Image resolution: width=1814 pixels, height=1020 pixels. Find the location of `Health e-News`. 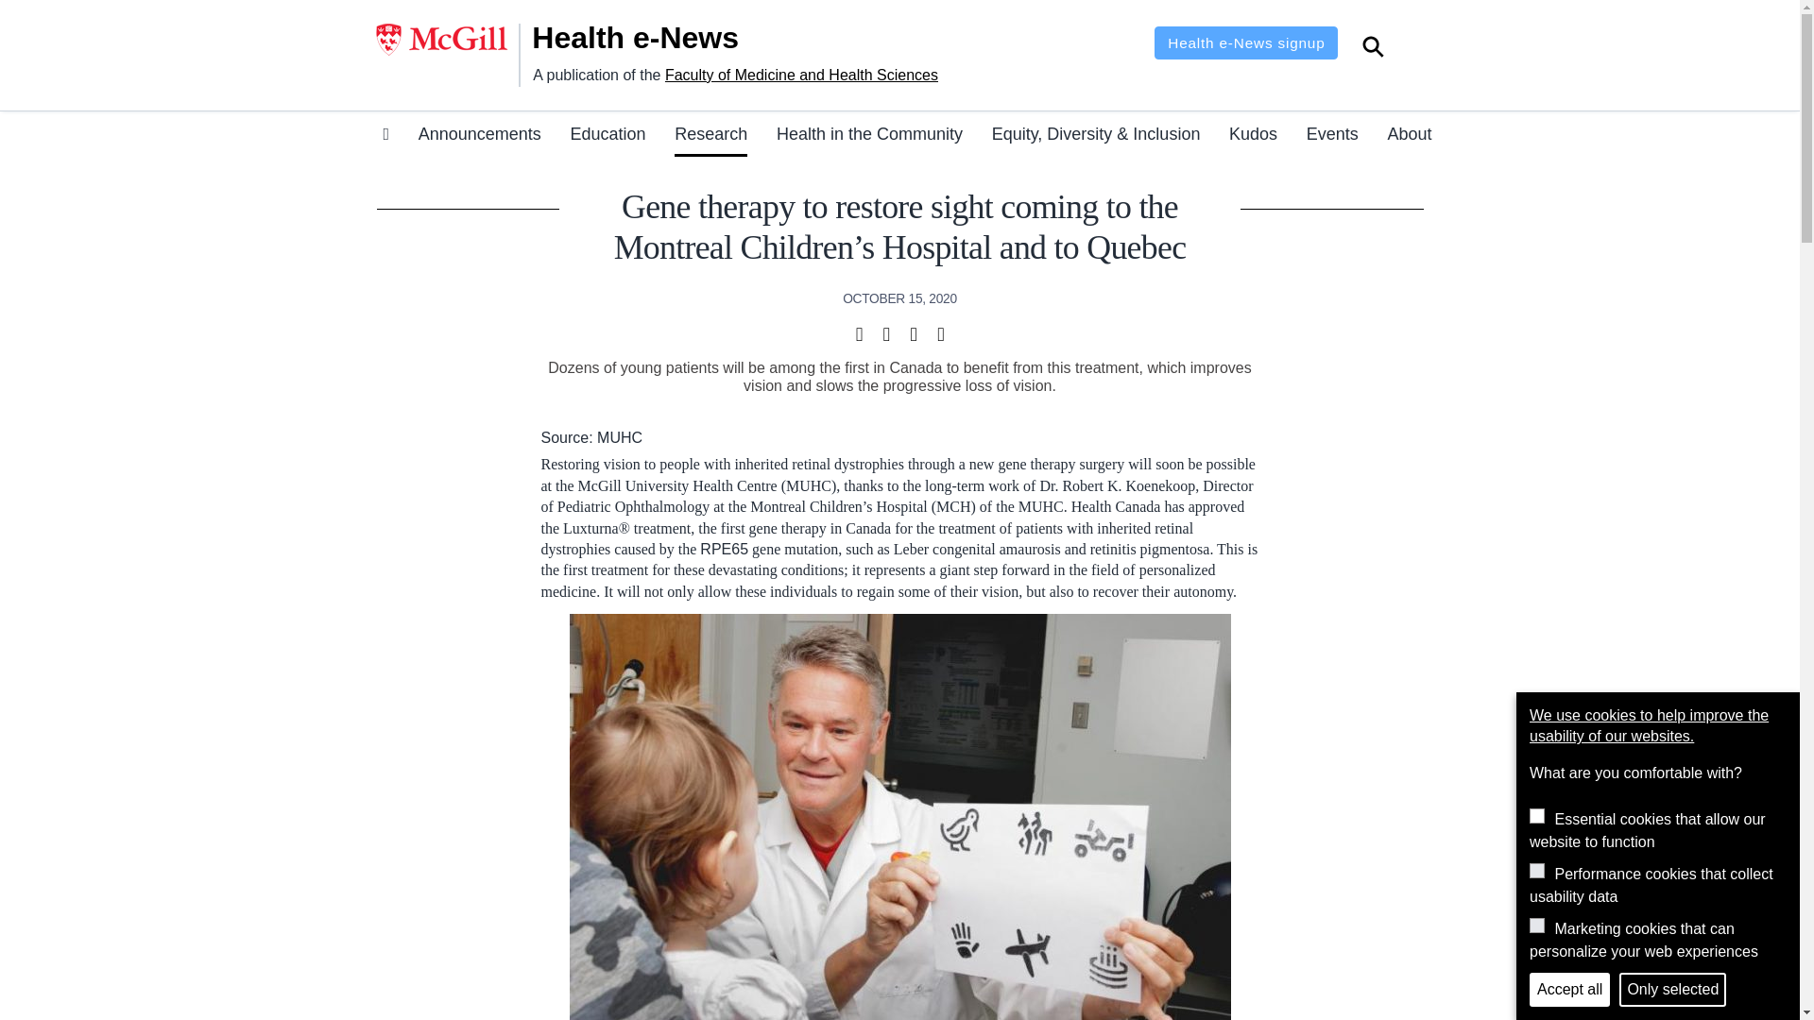

Health e-News is located at coordinates (659, 38).